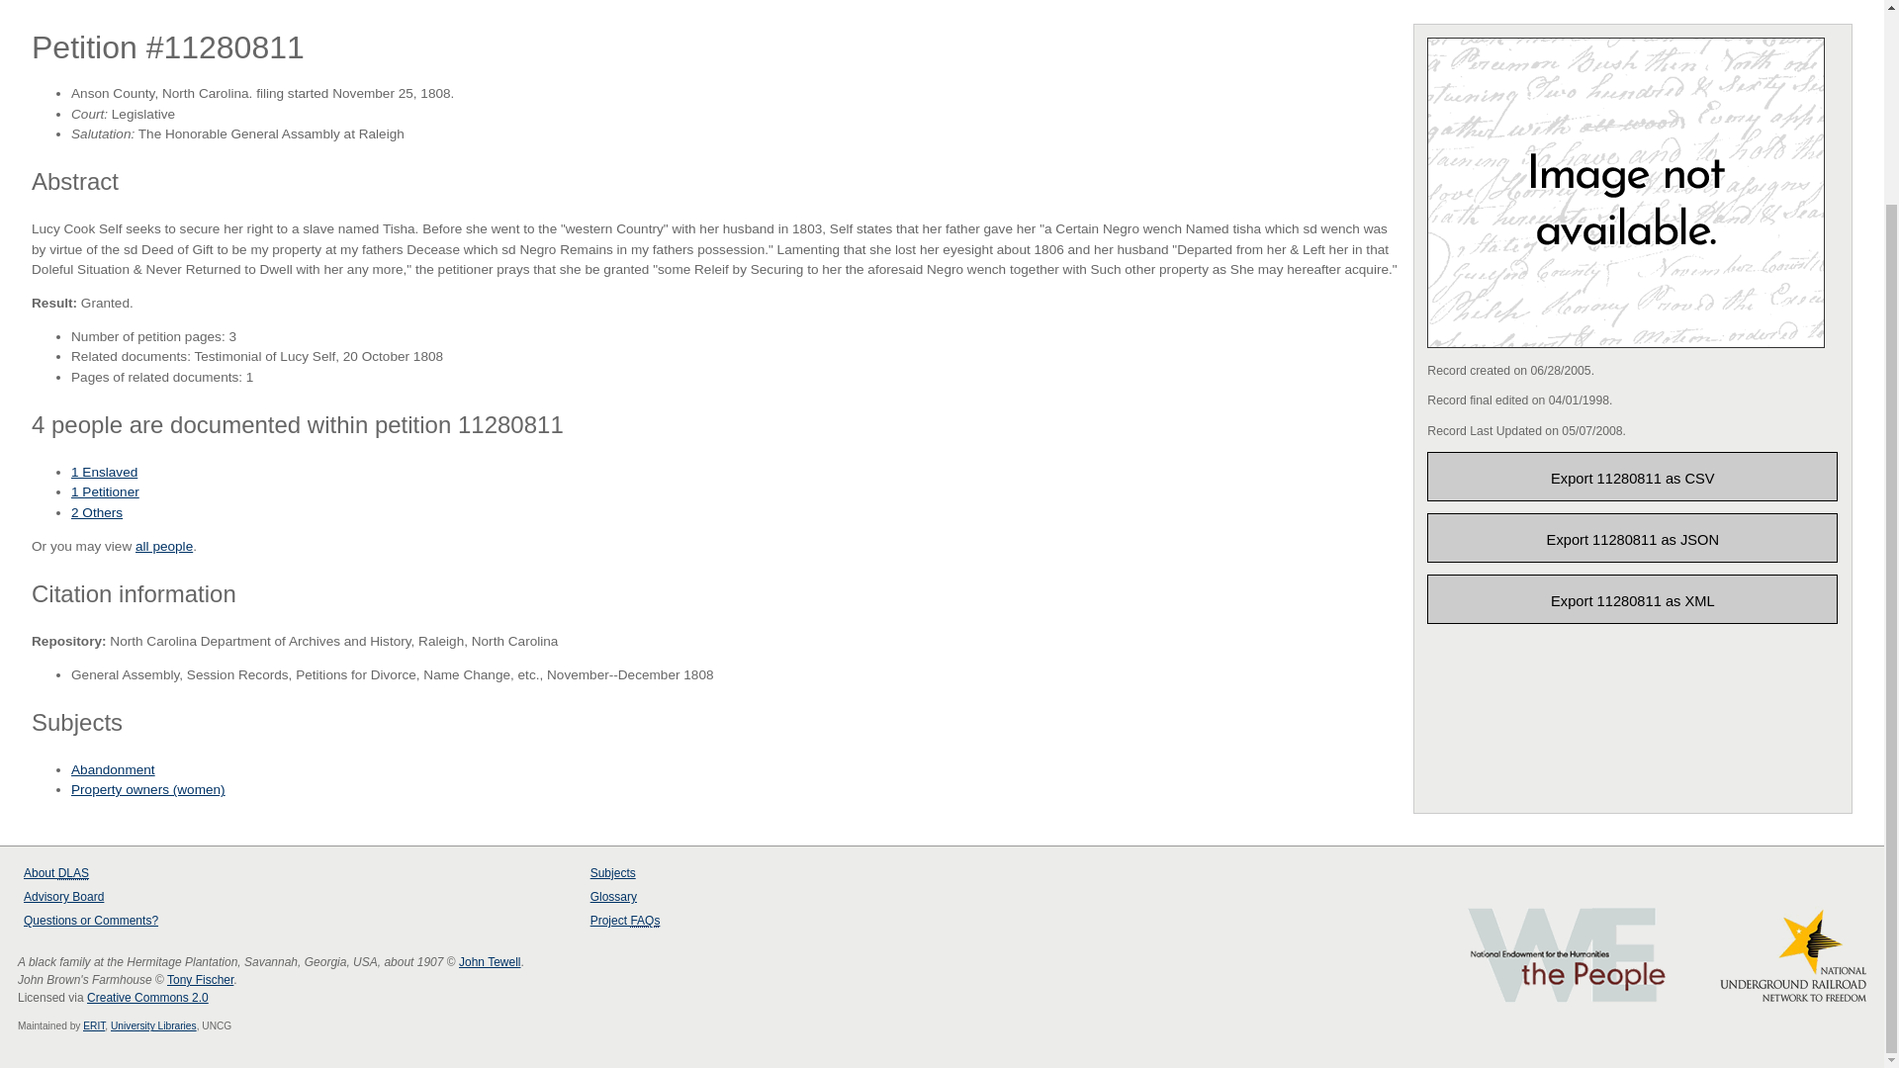  I want to click on Glossary, so click(613, 896).